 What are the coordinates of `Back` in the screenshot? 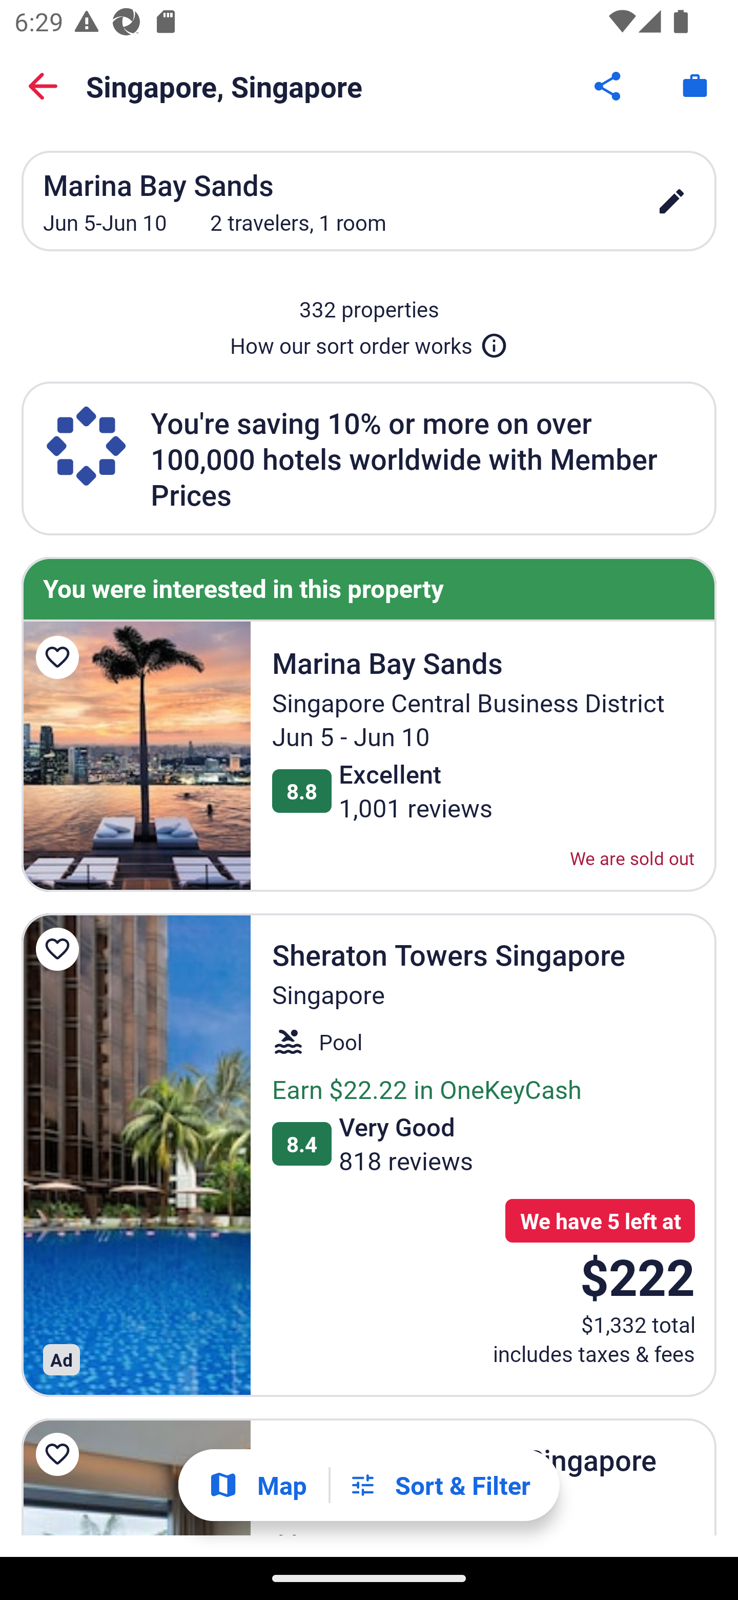 It's located at (43, 86).